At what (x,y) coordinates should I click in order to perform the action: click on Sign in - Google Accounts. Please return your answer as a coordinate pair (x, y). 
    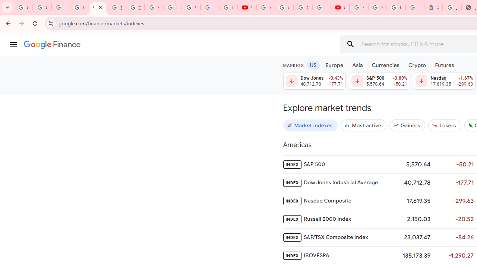
    Looking at the image, I should click on (191, 7).